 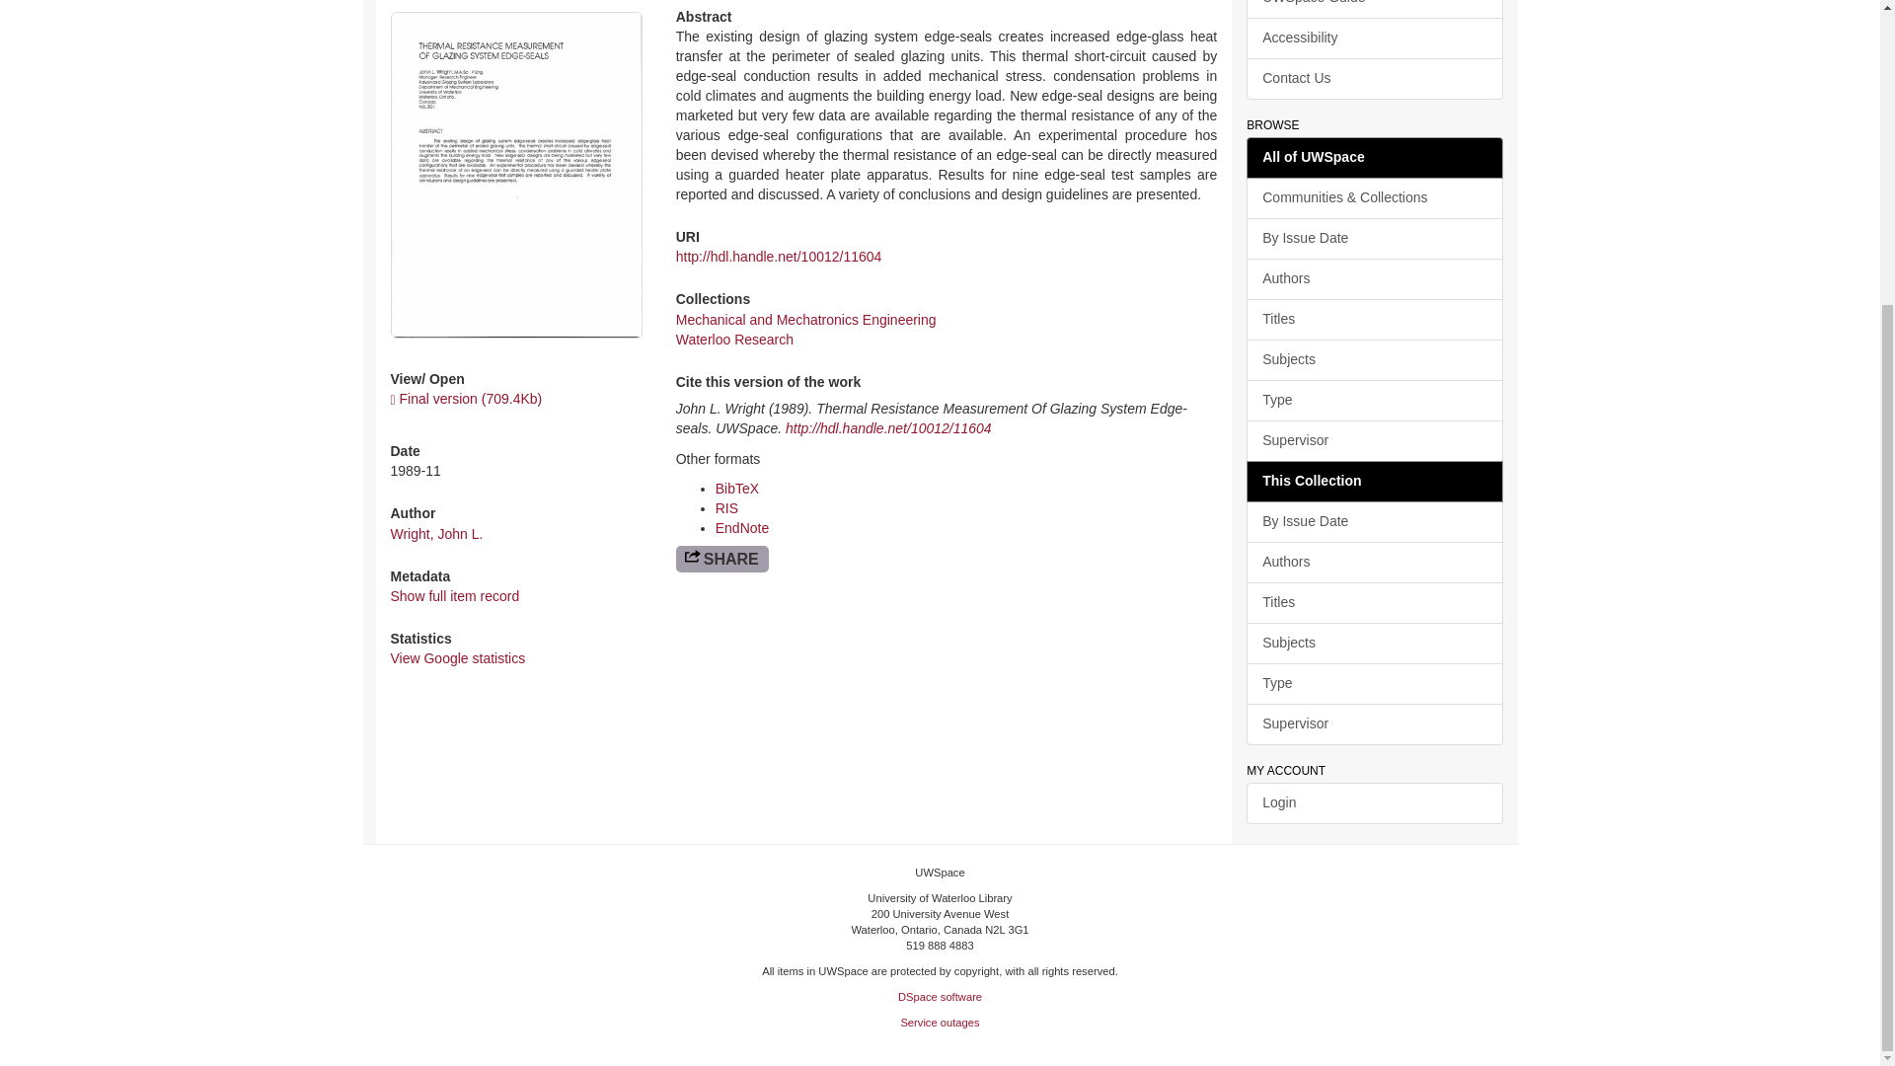 What do you see at coordinates (436, 533) in the screenshot?
I see `Wright, John L.` at bounding box center [436, 533].